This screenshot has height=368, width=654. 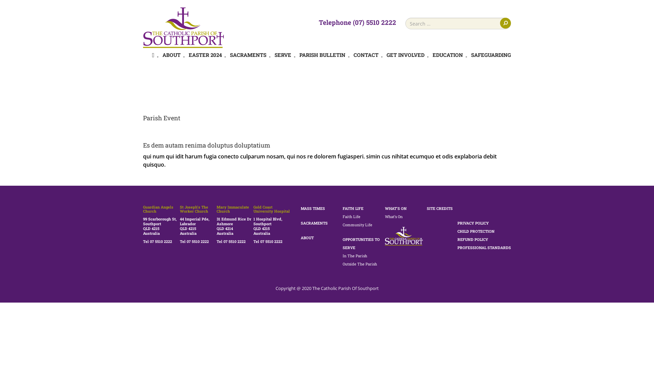 I want to click on SACRAMENTS, so click(x=248, y=55).